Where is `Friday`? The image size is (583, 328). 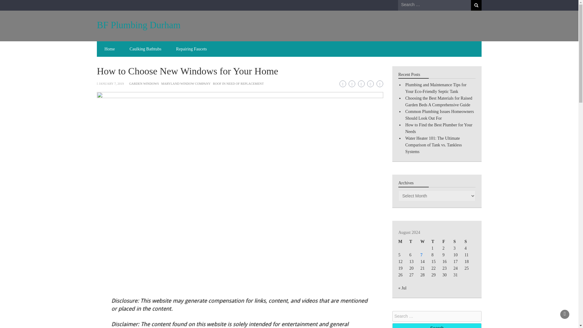 Friday is located at coordinates (448, 242).